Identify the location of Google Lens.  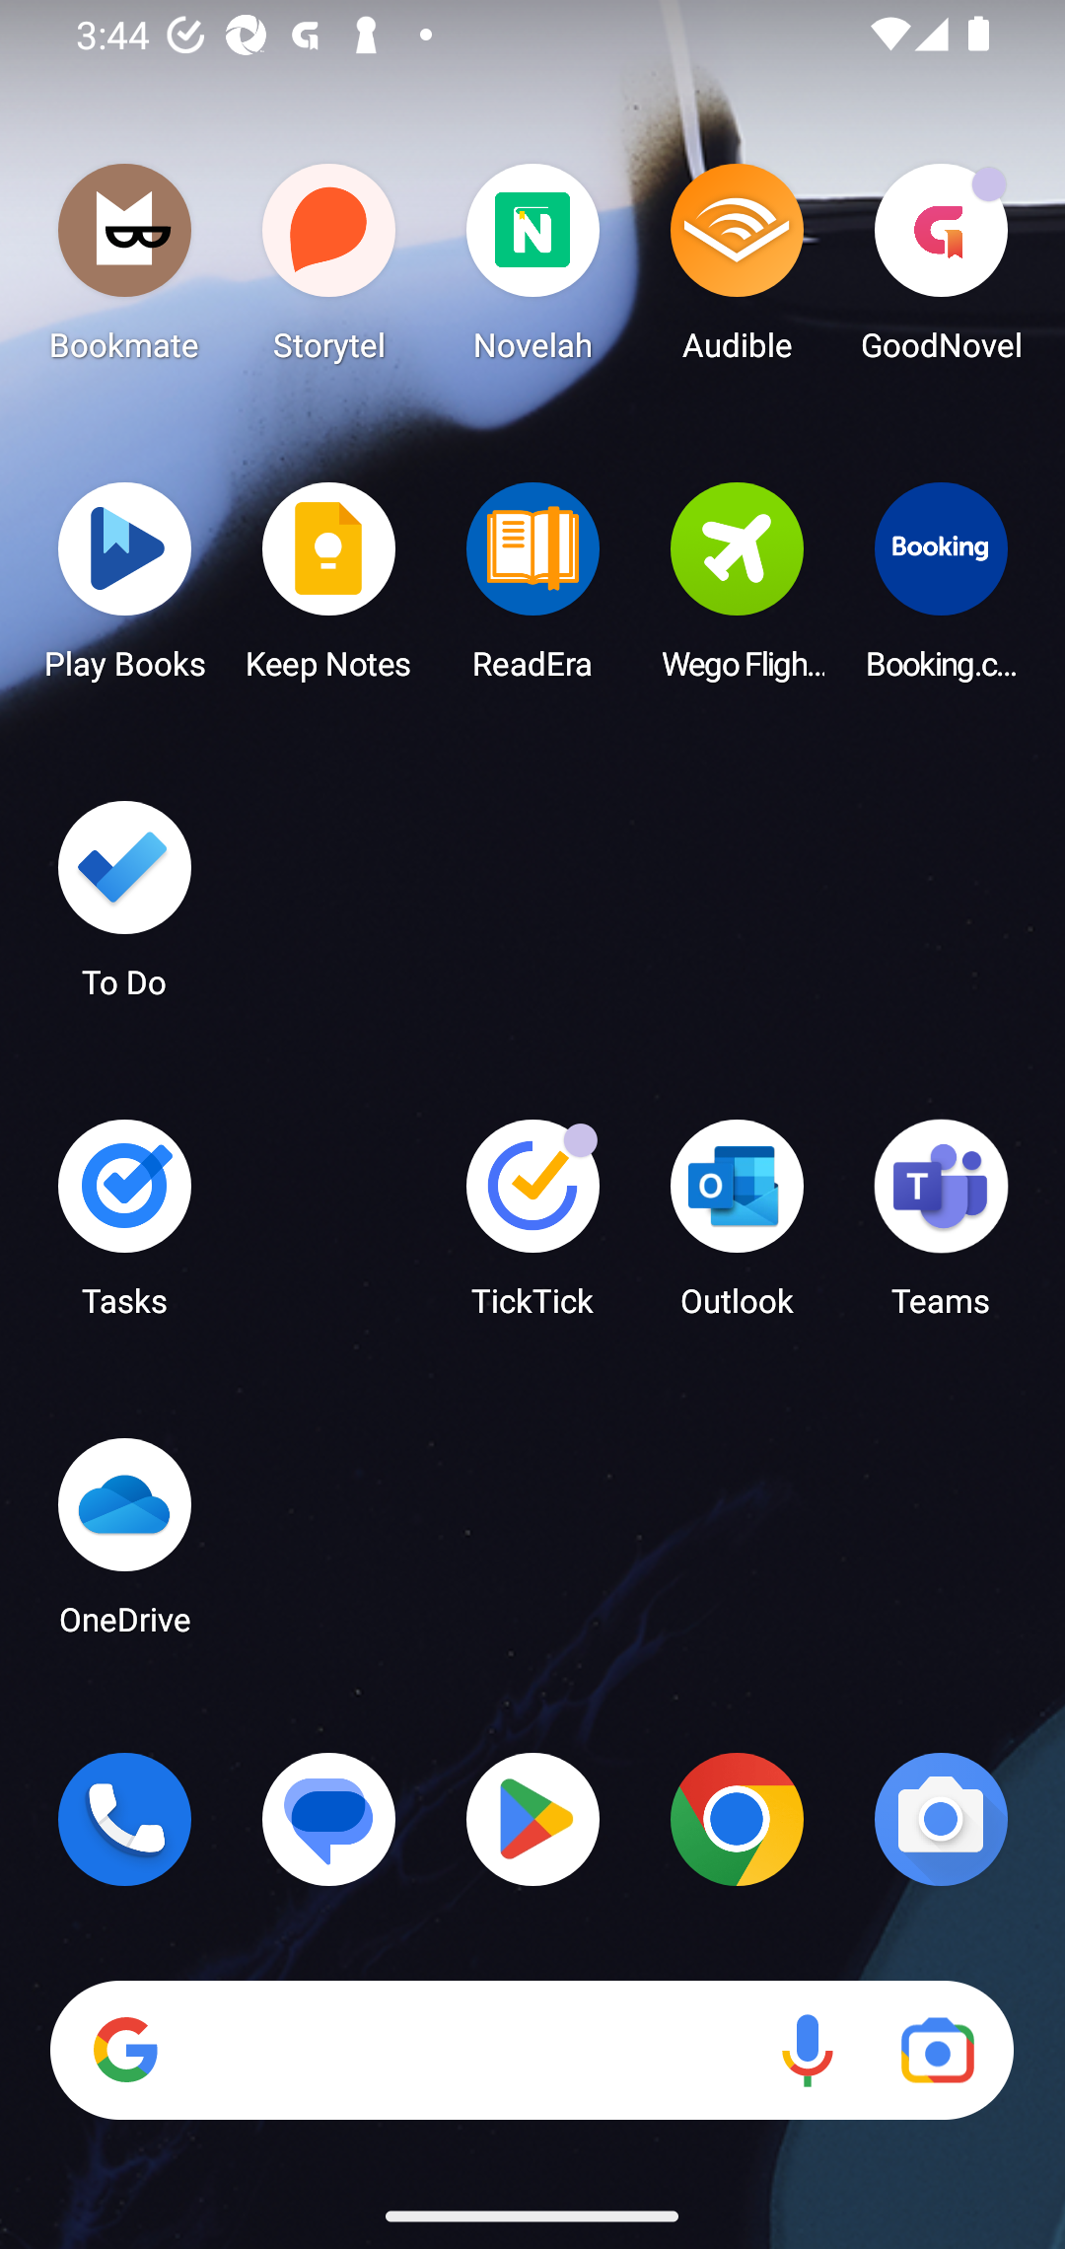
(937, 2051).